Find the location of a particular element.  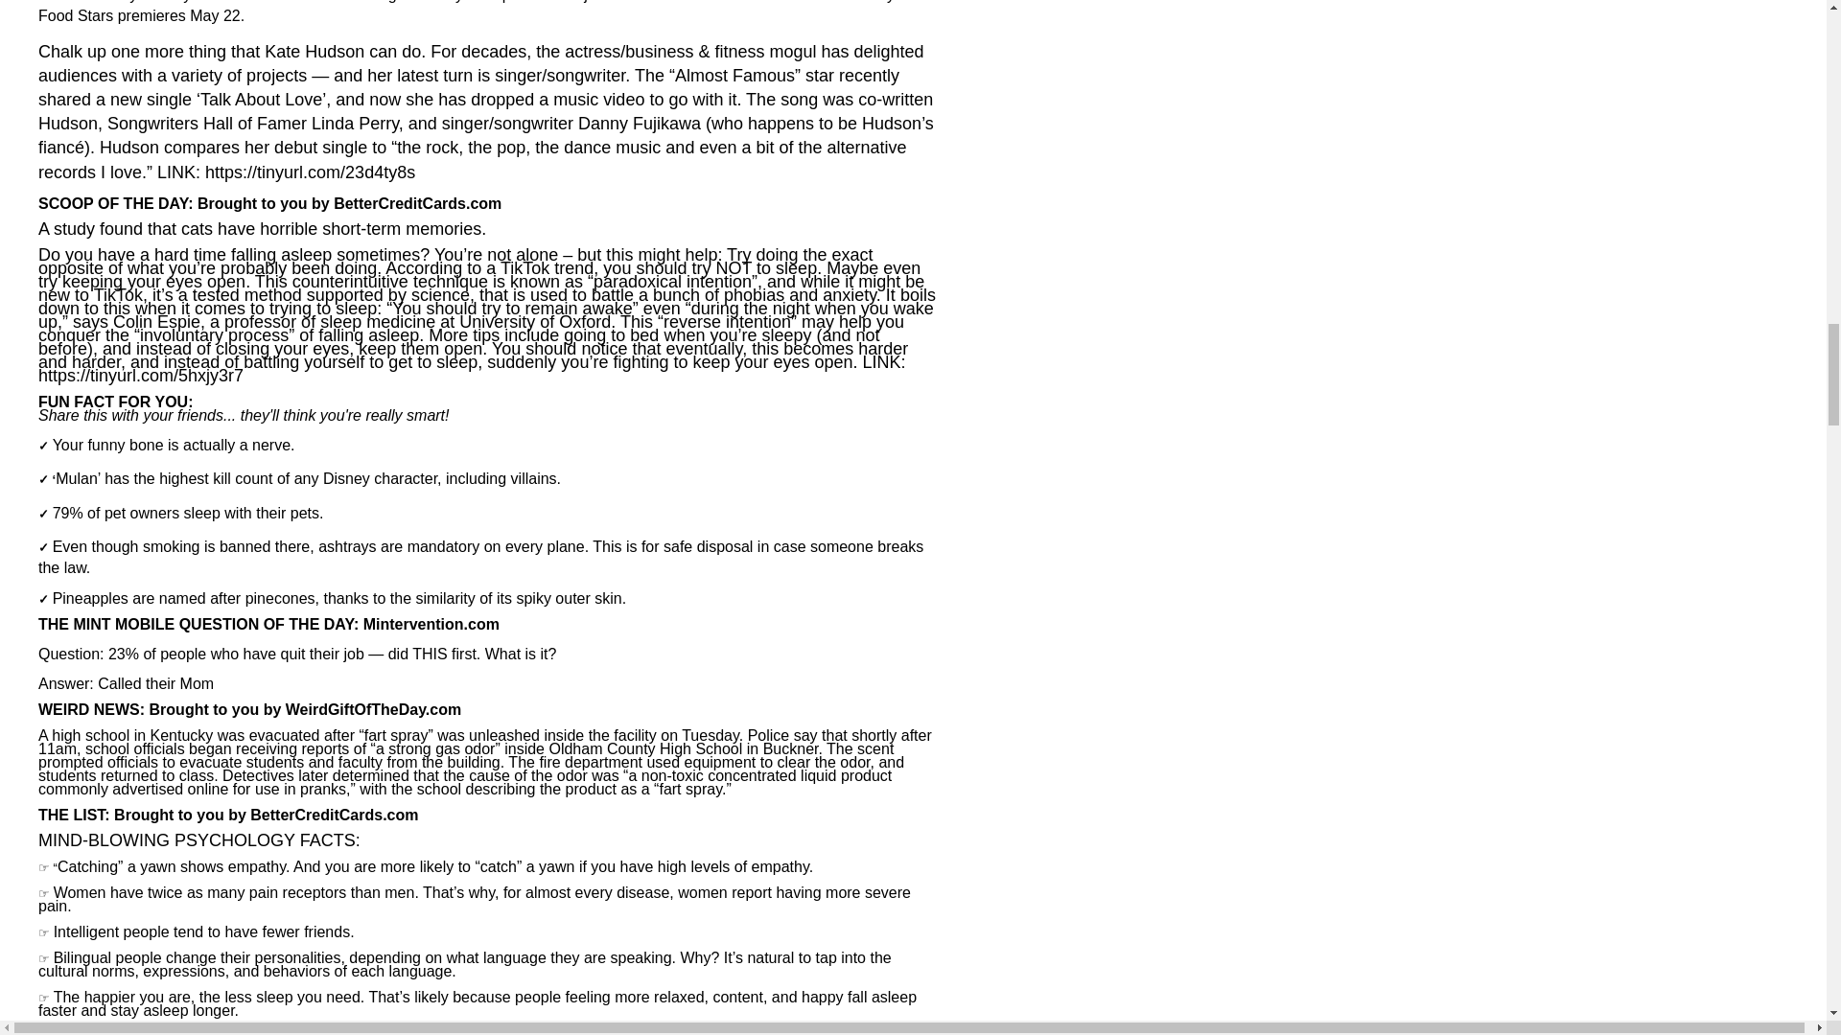

BetterCreditCards.com is located at coordinates (416, 205).